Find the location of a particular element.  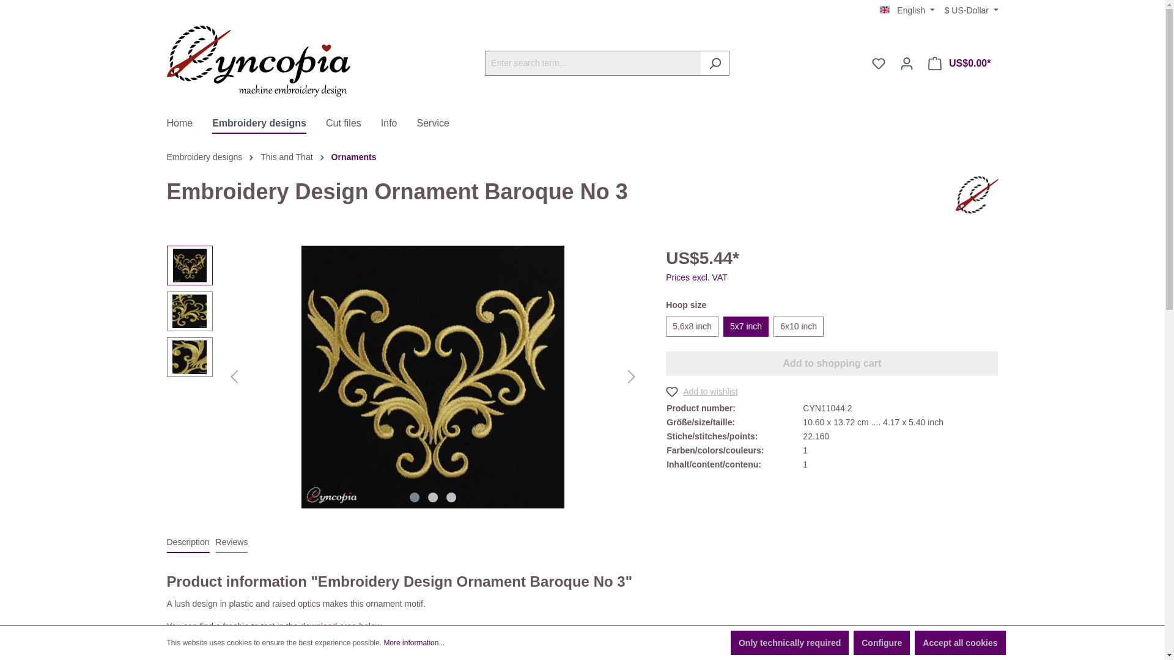

Go to homepage is located at coordinates (258, 61).